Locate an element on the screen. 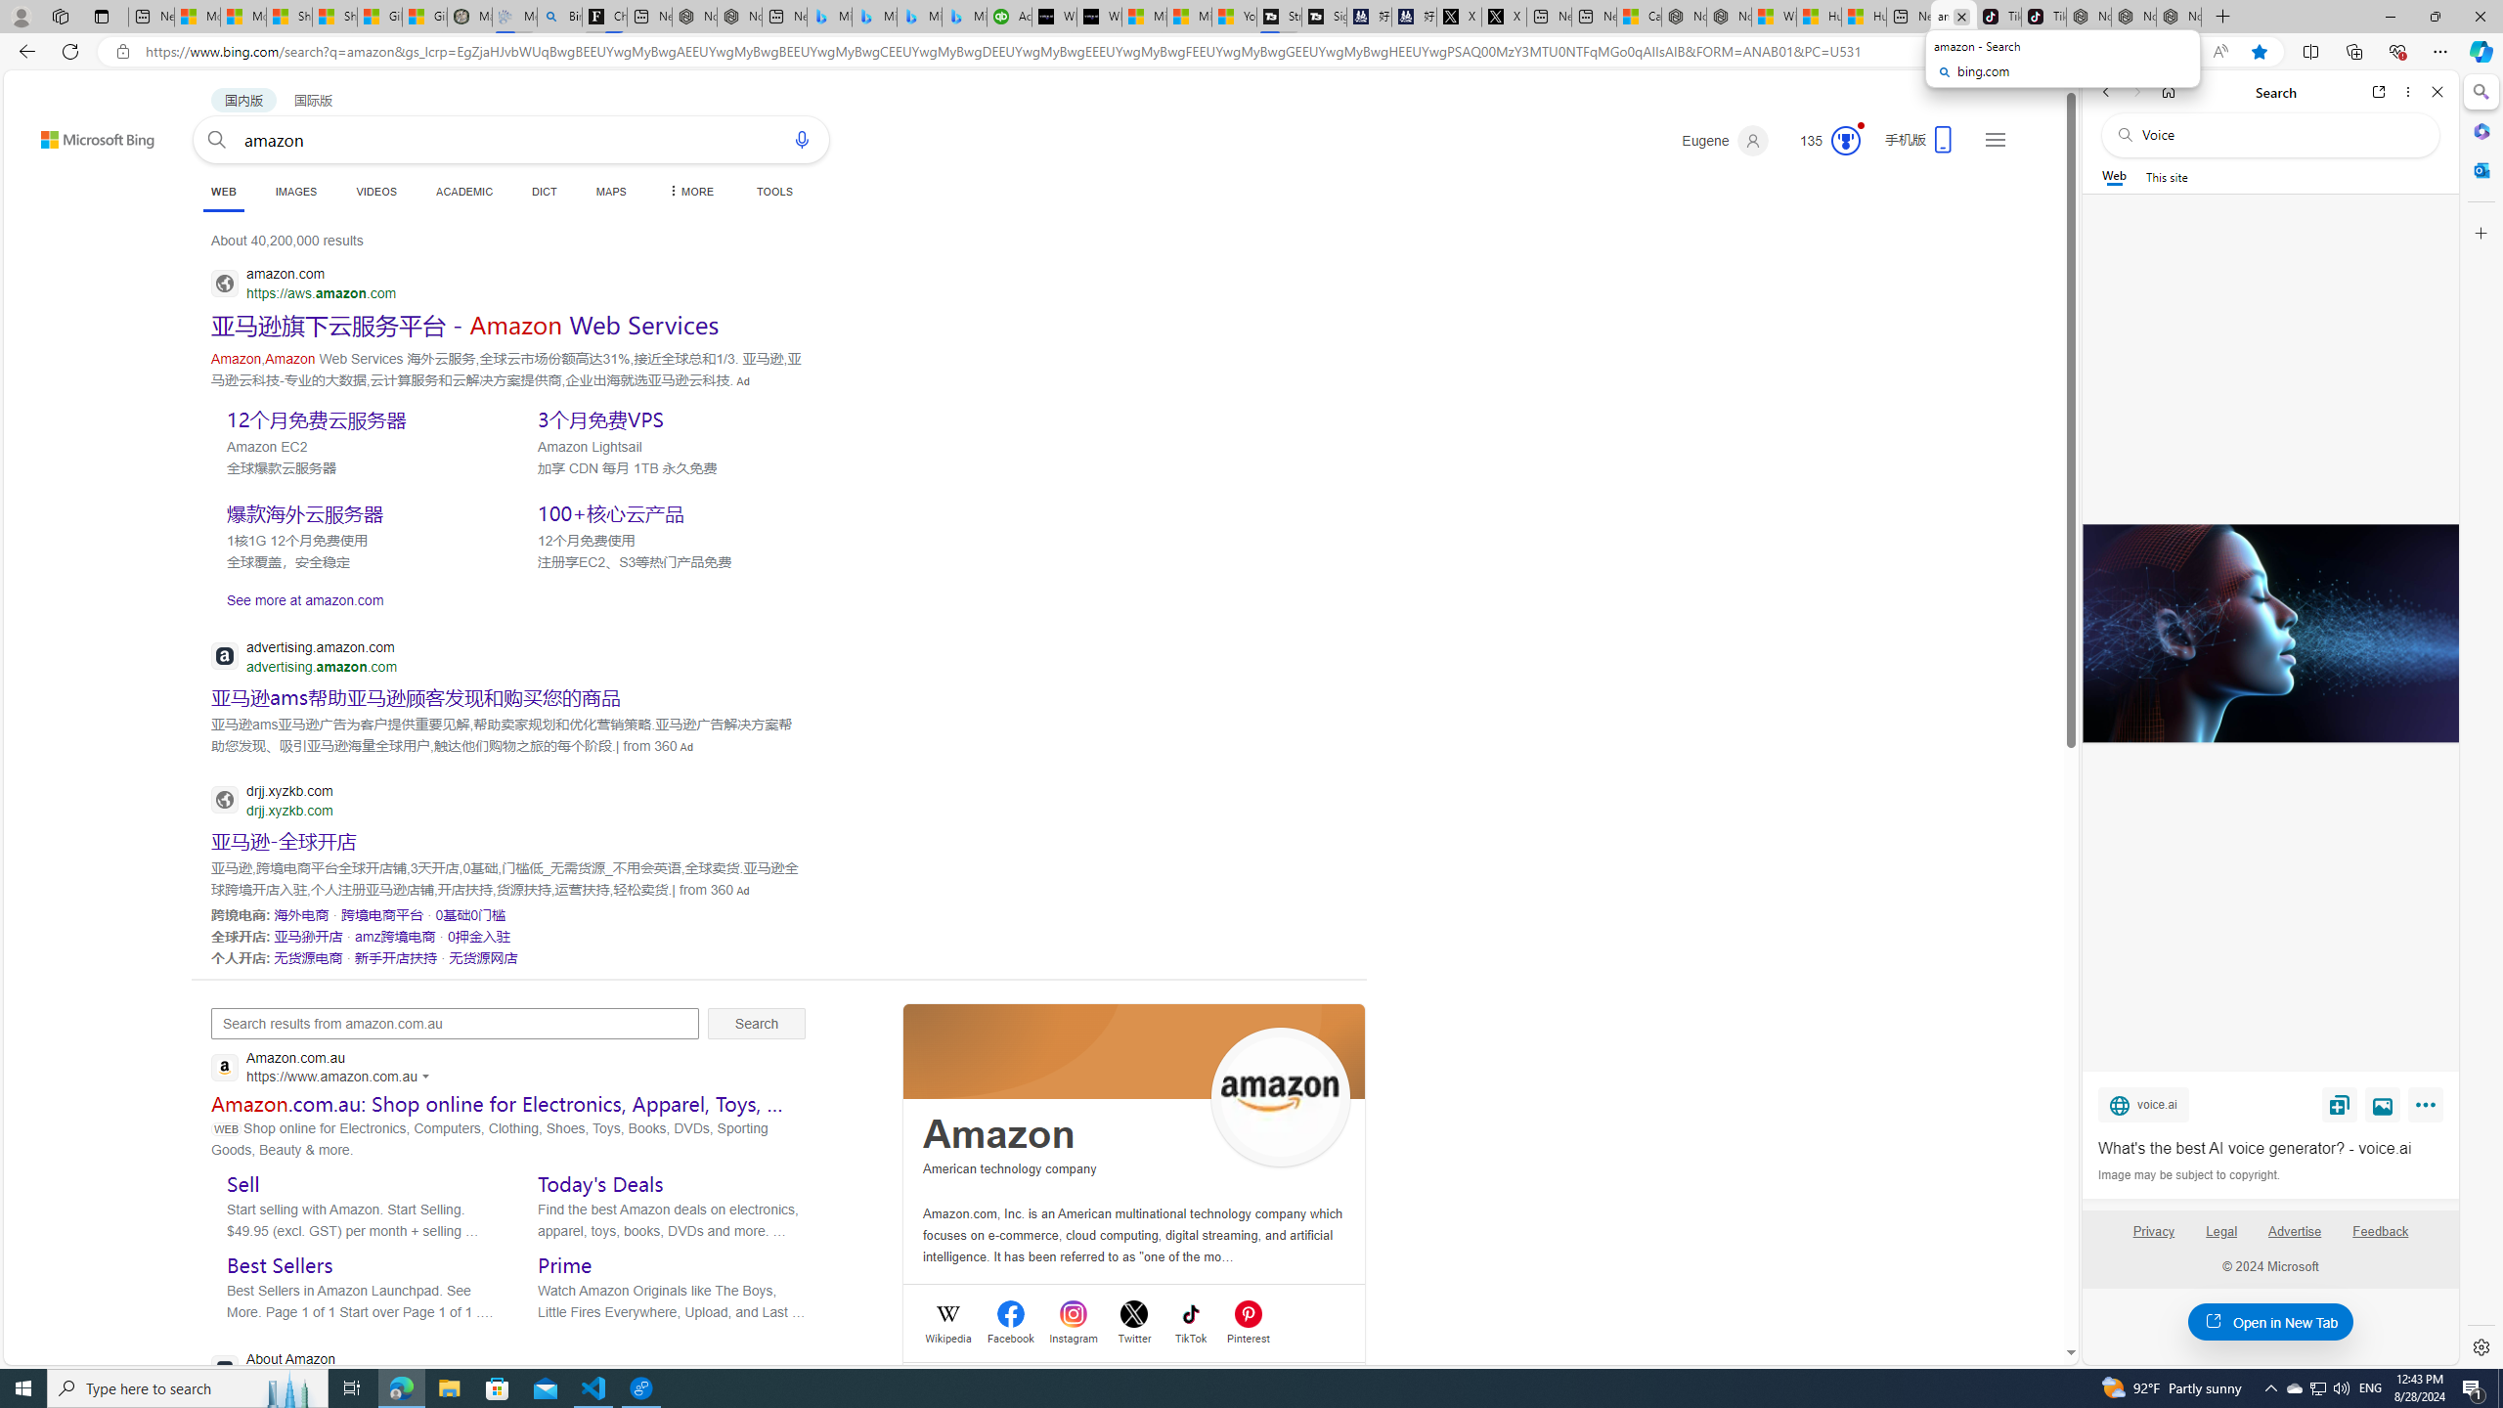  WEB is located at coordinates (223, 194).